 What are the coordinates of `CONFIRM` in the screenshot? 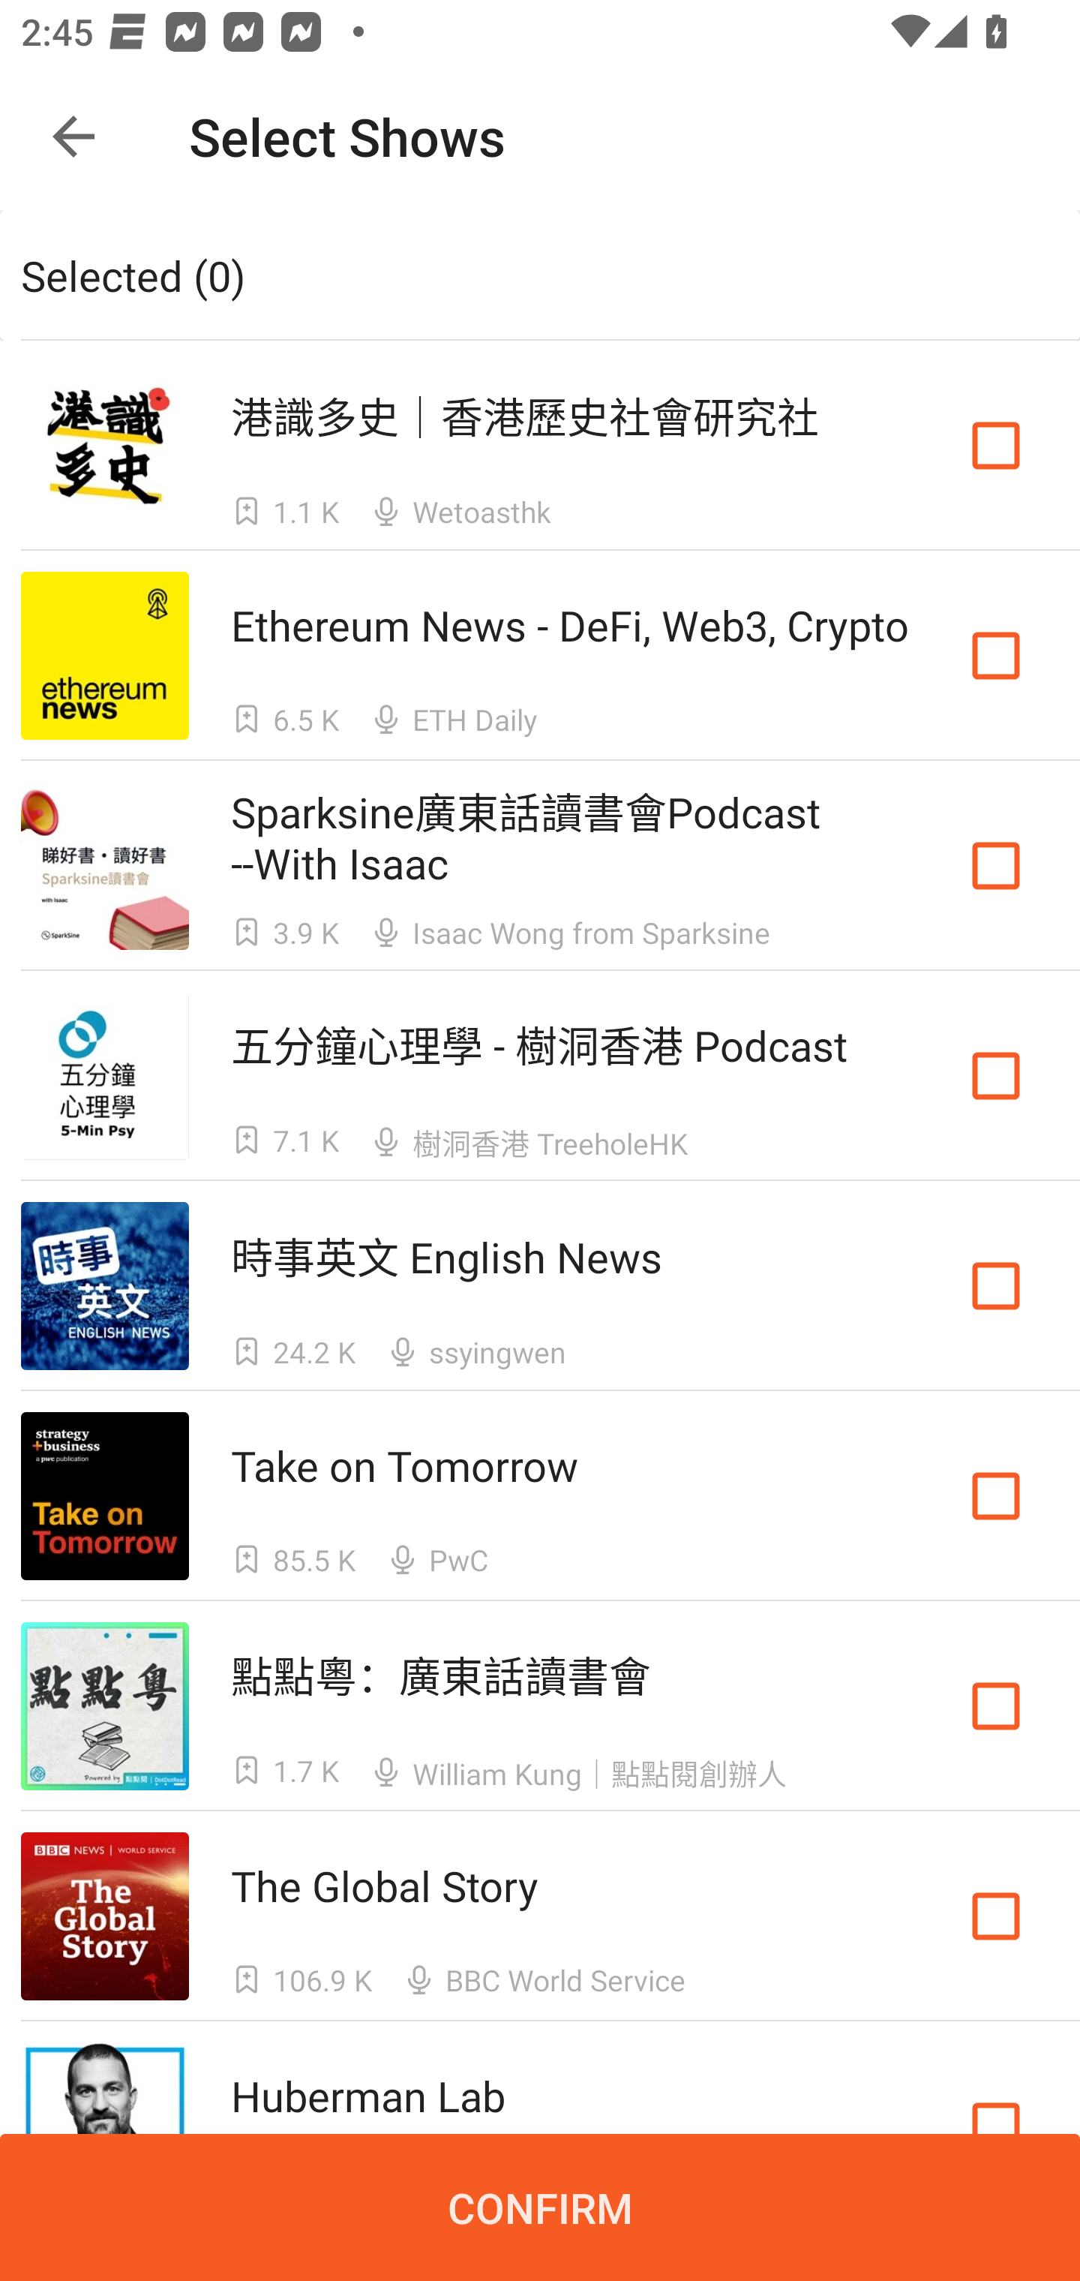 It's located at (540, 2207).